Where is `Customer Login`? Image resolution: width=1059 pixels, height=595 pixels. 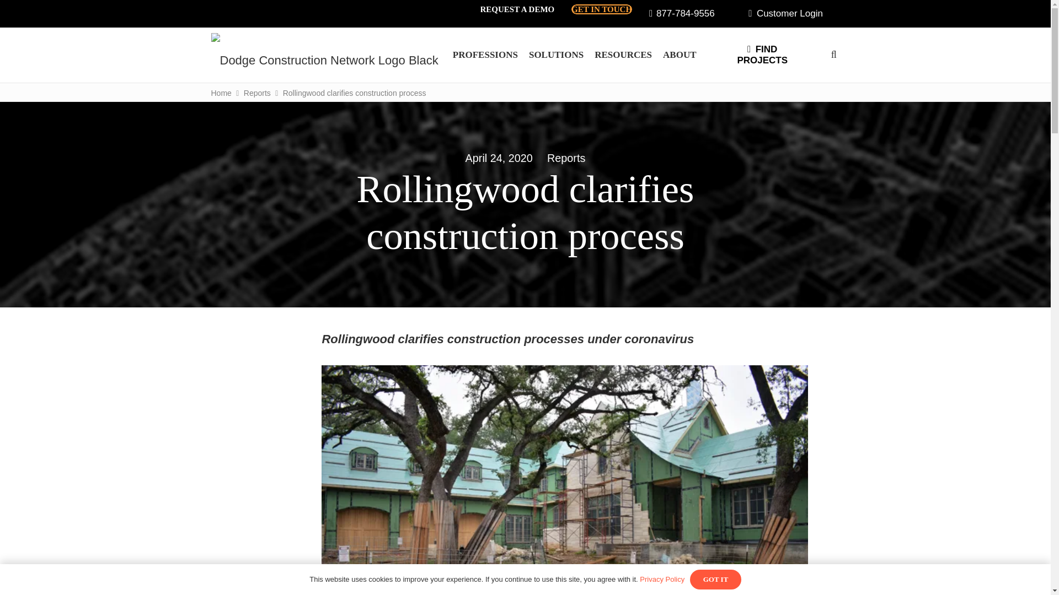 Customer Login is located at coordinates (785, 13).